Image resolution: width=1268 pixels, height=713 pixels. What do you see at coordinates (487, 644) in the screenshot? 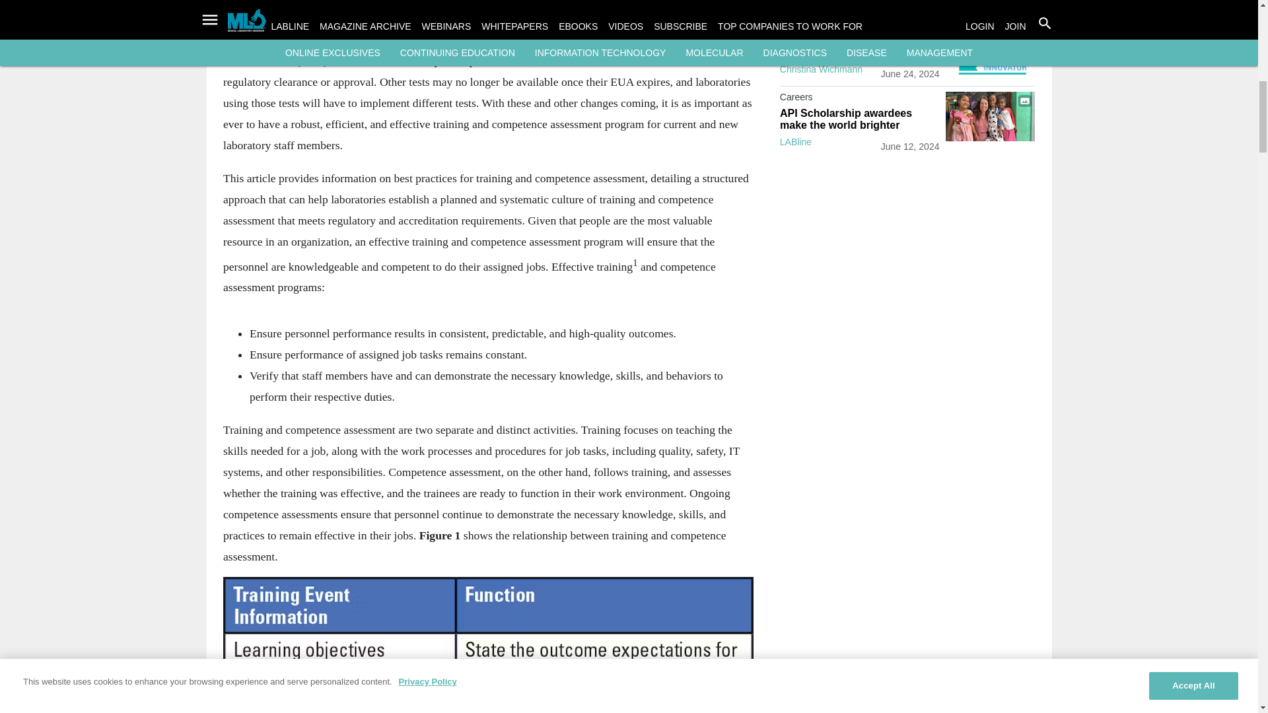
I see `Mlo202106 Lab Man Table1` at bounding box center [487, 644].